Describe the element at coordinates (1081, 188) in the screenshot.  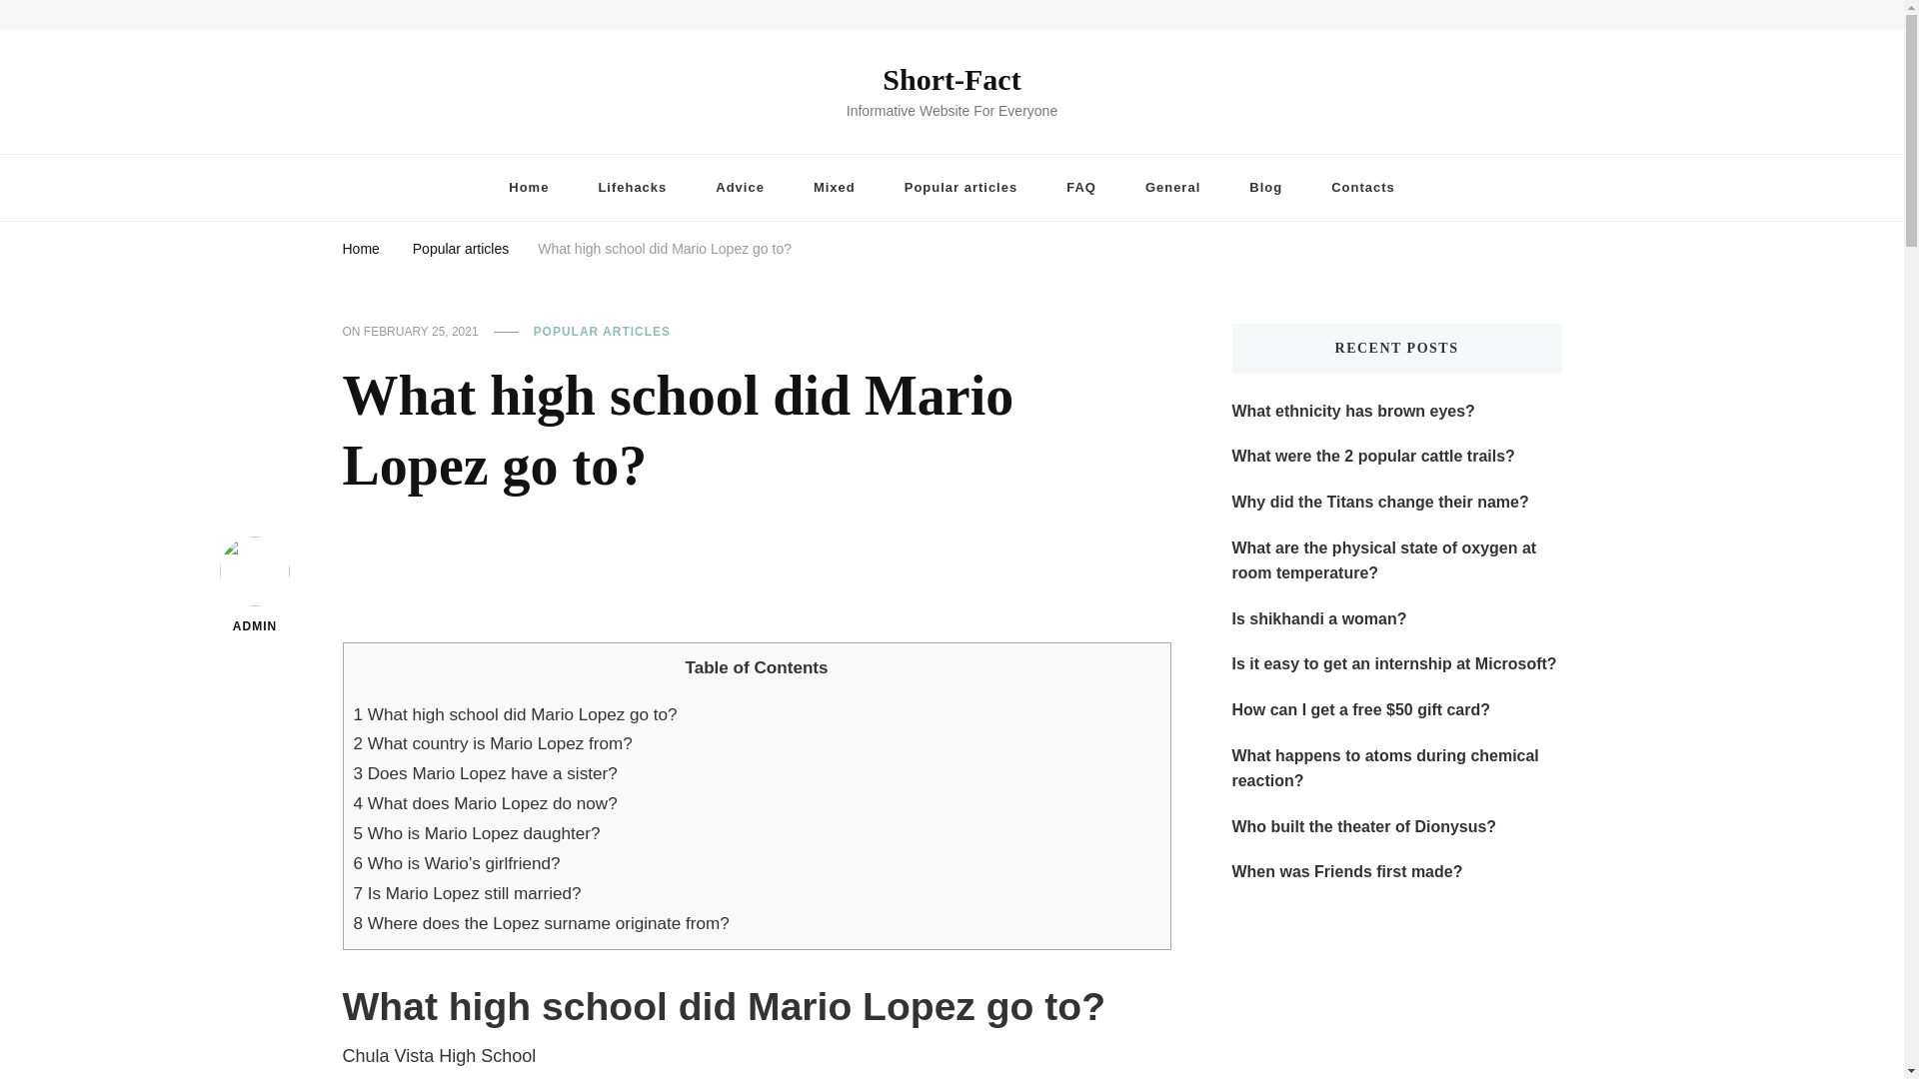
I see `FAQ` at that location.